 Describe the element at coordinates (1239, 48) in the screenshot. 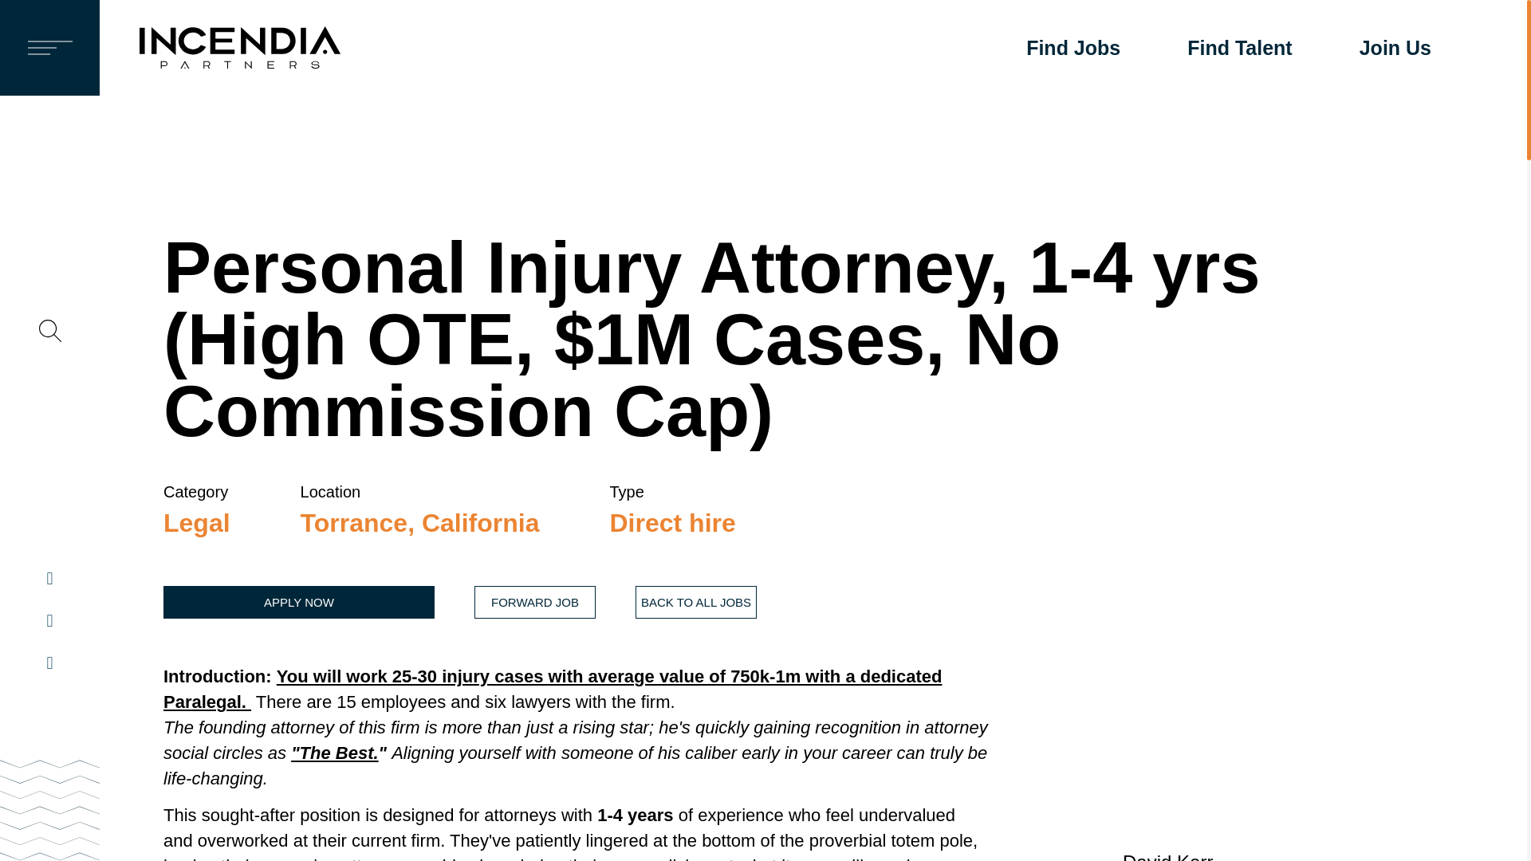

I see `Find Talent` at that location.